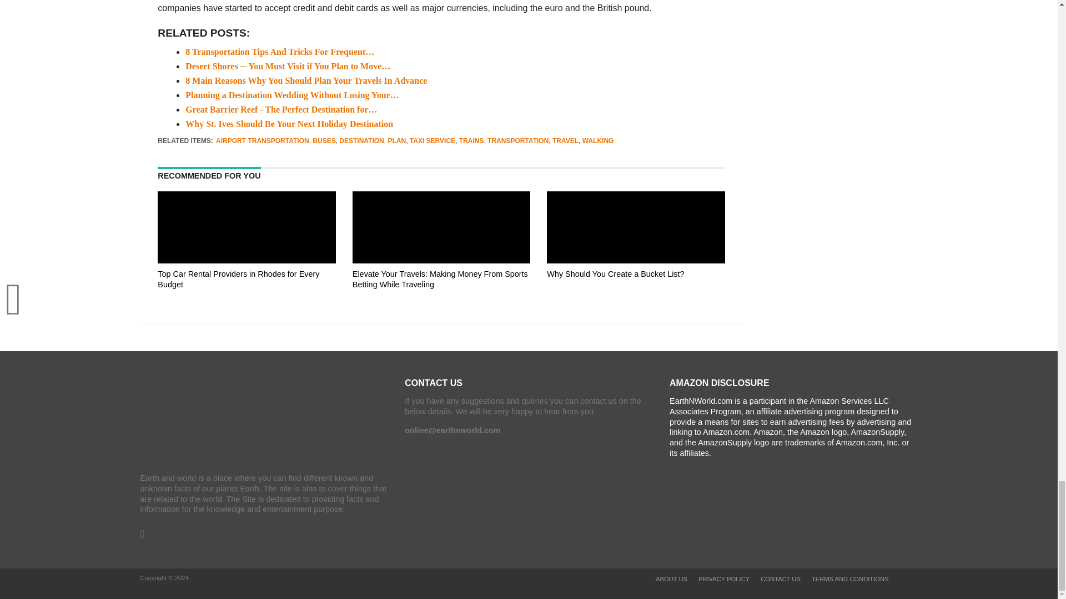 The height and width of the screenshot is (599, 1066). Describe the element at coordinates (289, 124) in the screenshot. I see `Why St. Ives Should Be Your Next Holiday Destination` at that location.